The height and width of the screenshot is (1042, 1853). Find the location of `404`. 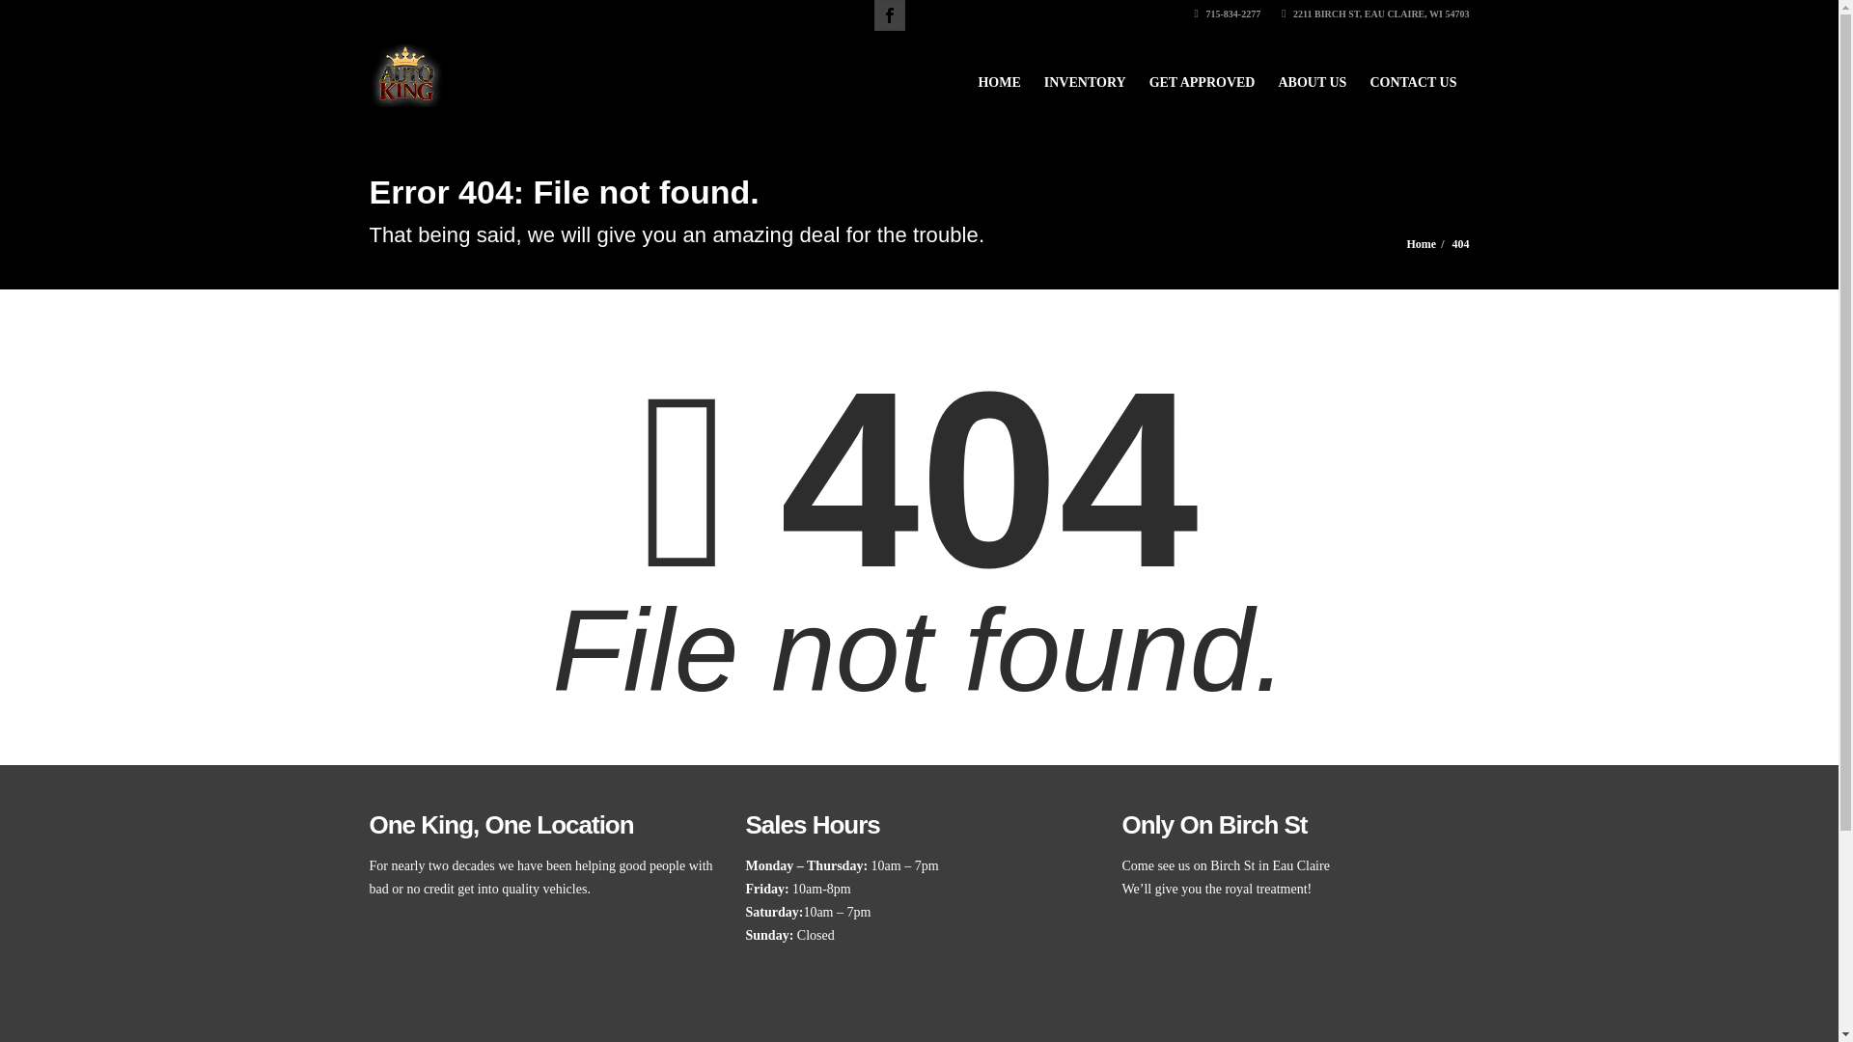

404 is located at coordinates (1459, 244).